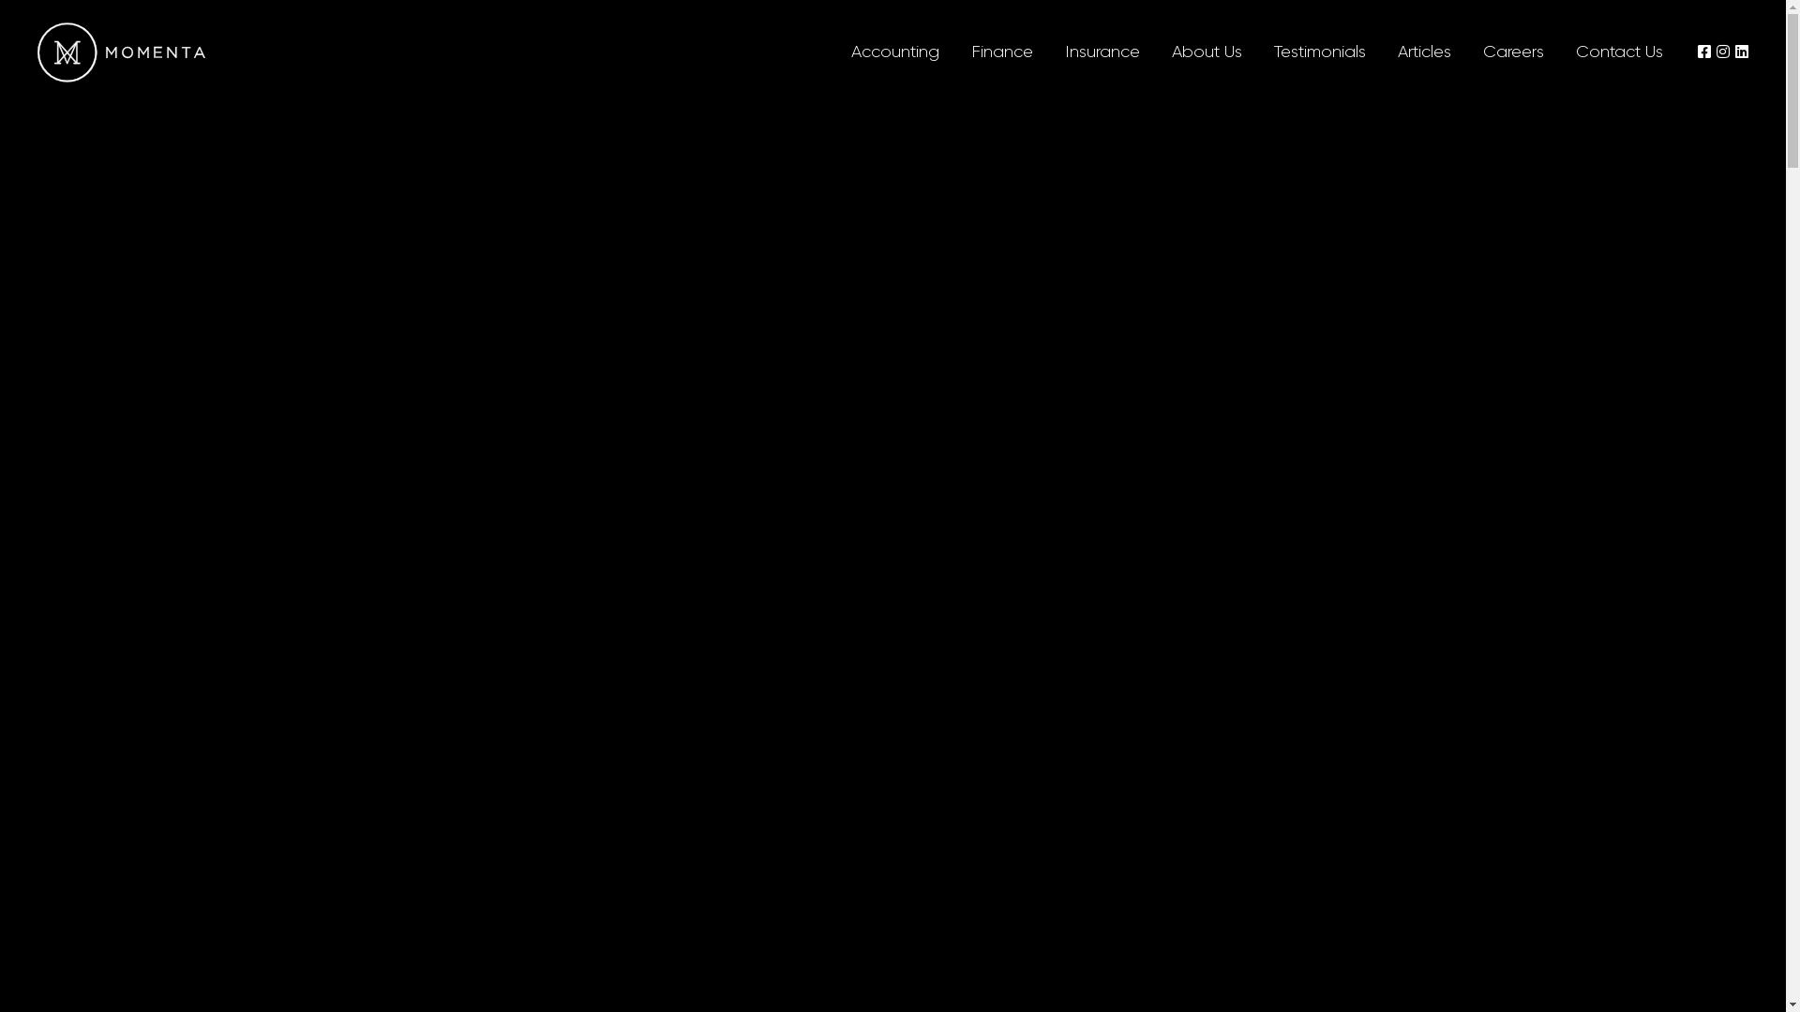  Describe the element at coordinates (1002, 52) in the screenshot. I see `Finance` at that location.